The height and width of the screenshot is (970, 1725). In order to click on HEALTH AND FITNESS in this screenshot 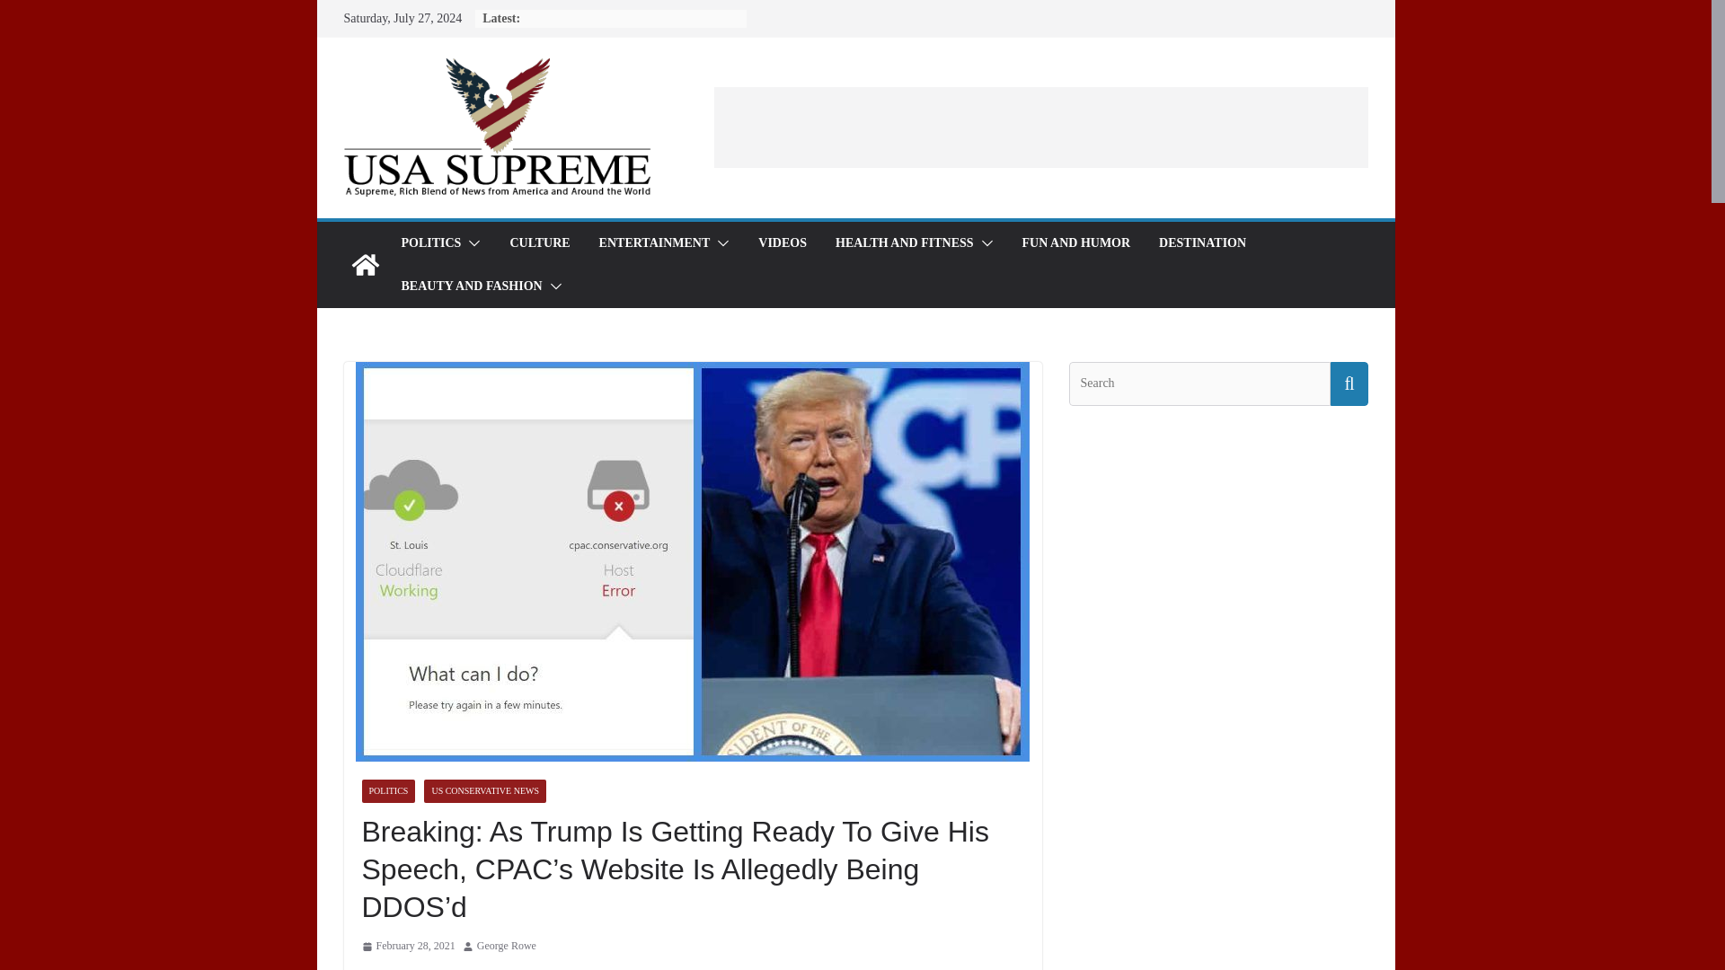, I will do `click(904, 243)`.